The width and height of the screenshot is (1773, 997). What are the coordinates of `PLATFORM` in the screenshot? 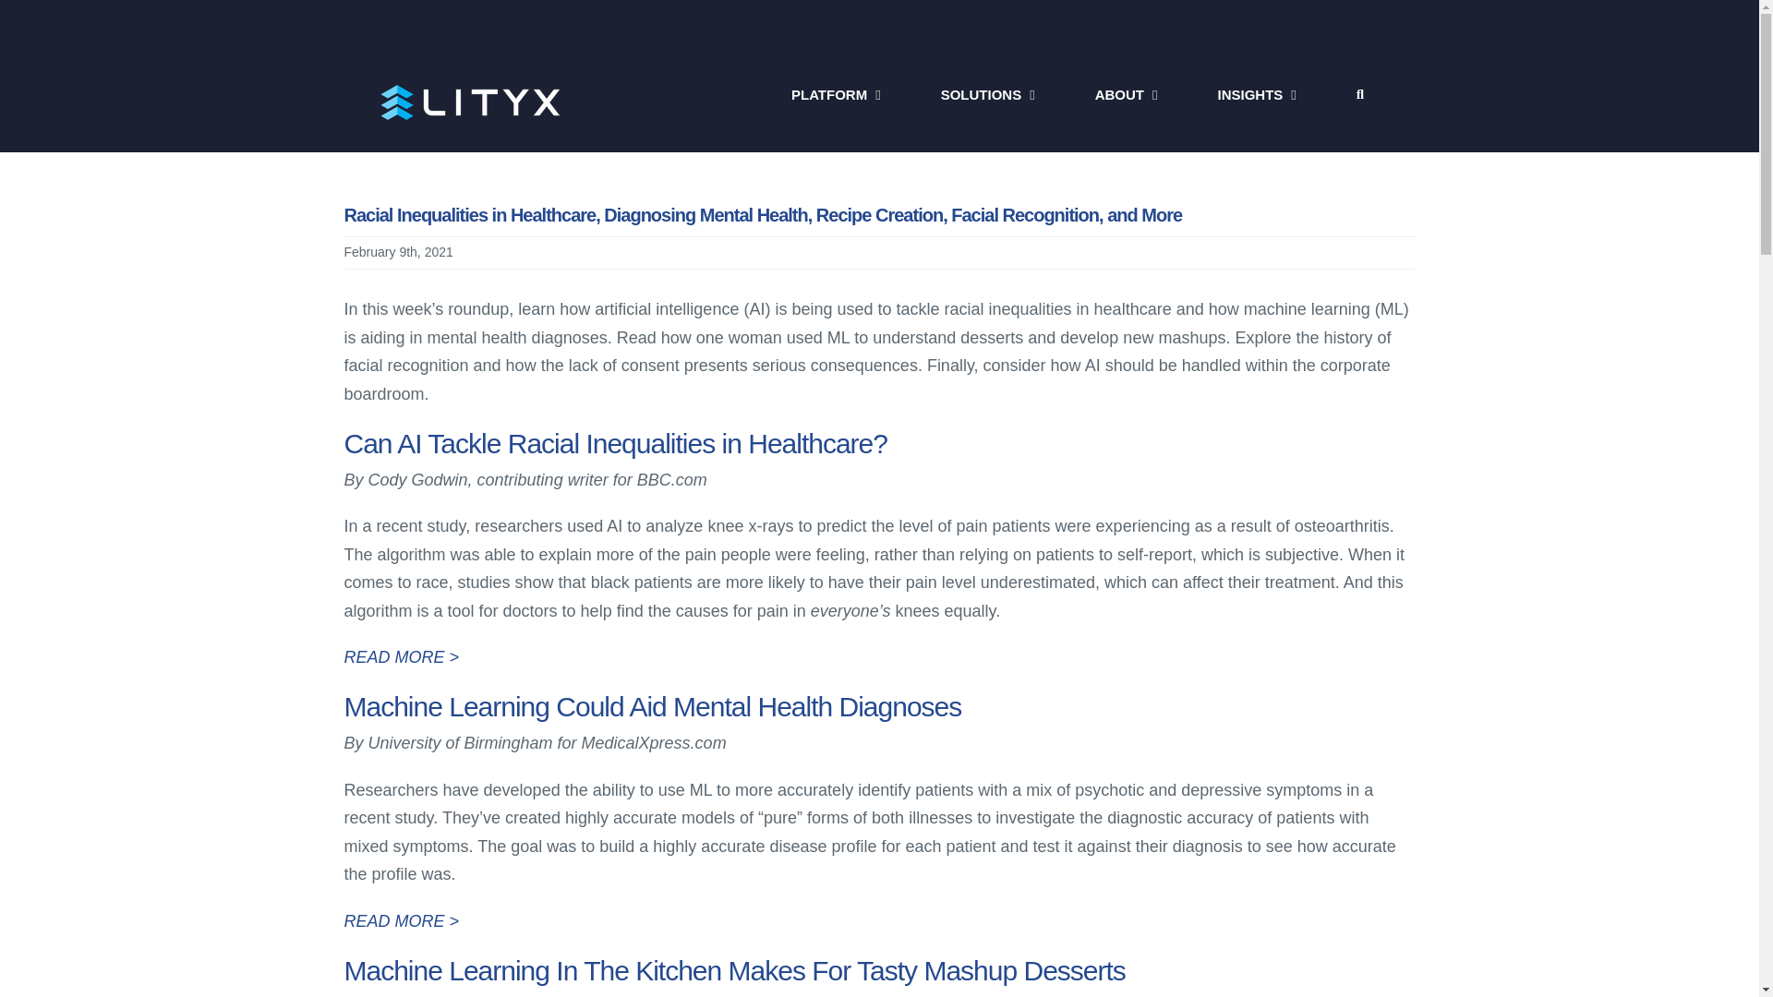 It's located at (836, 94).